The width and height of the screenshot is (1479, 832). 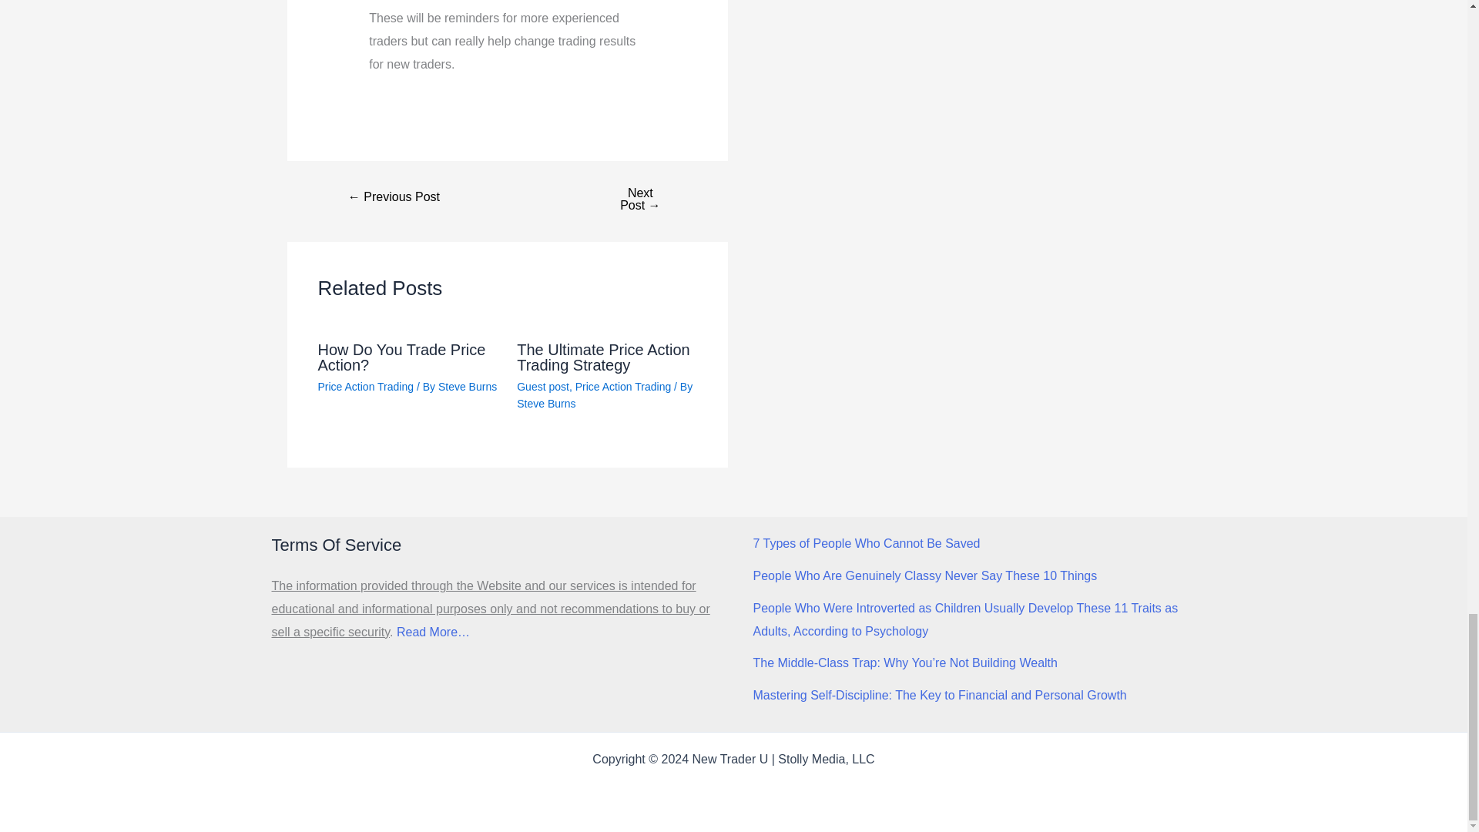 I want to click on View all posts by Steve Burns, so click(x=467, y=386).